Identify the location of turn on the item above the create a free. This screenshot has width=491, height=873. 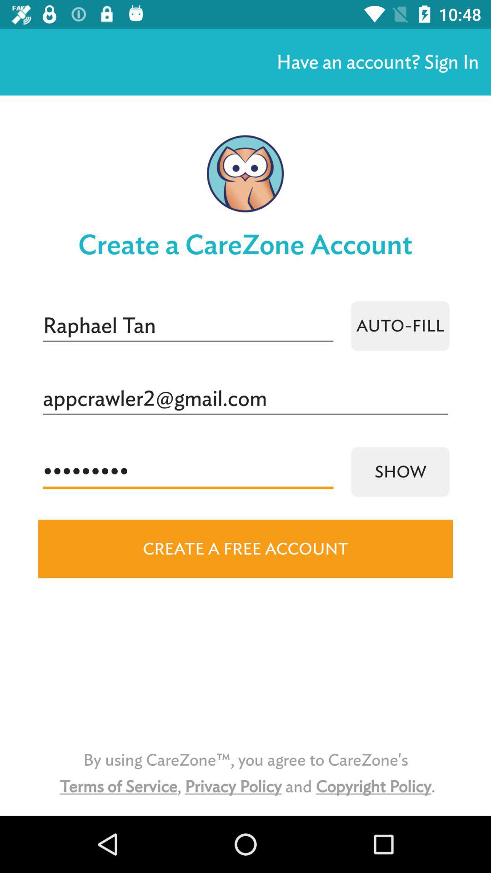
(400, 472).